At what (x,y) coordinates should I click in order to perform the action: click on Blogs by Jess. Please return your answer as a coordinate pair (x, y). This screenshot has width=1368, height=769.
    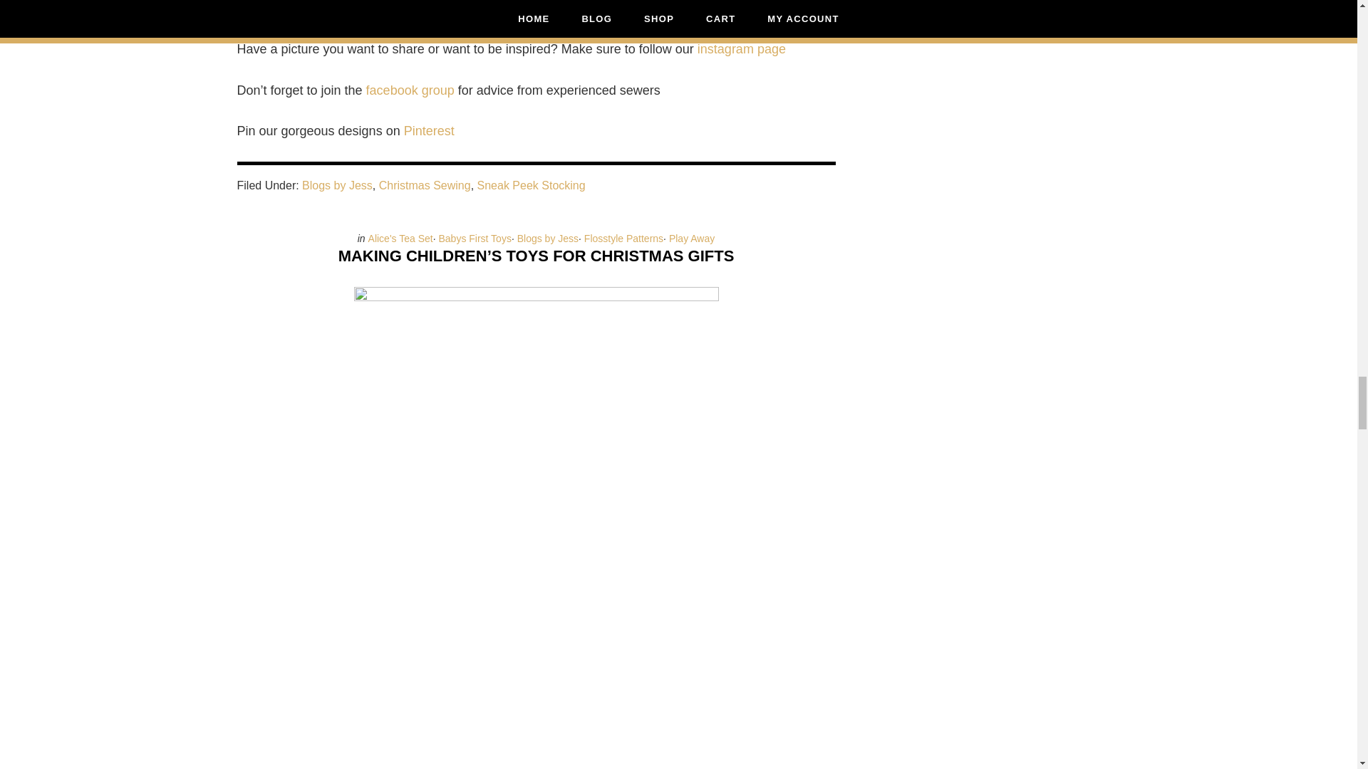
    Looking at the image, I should click on (337, 185).